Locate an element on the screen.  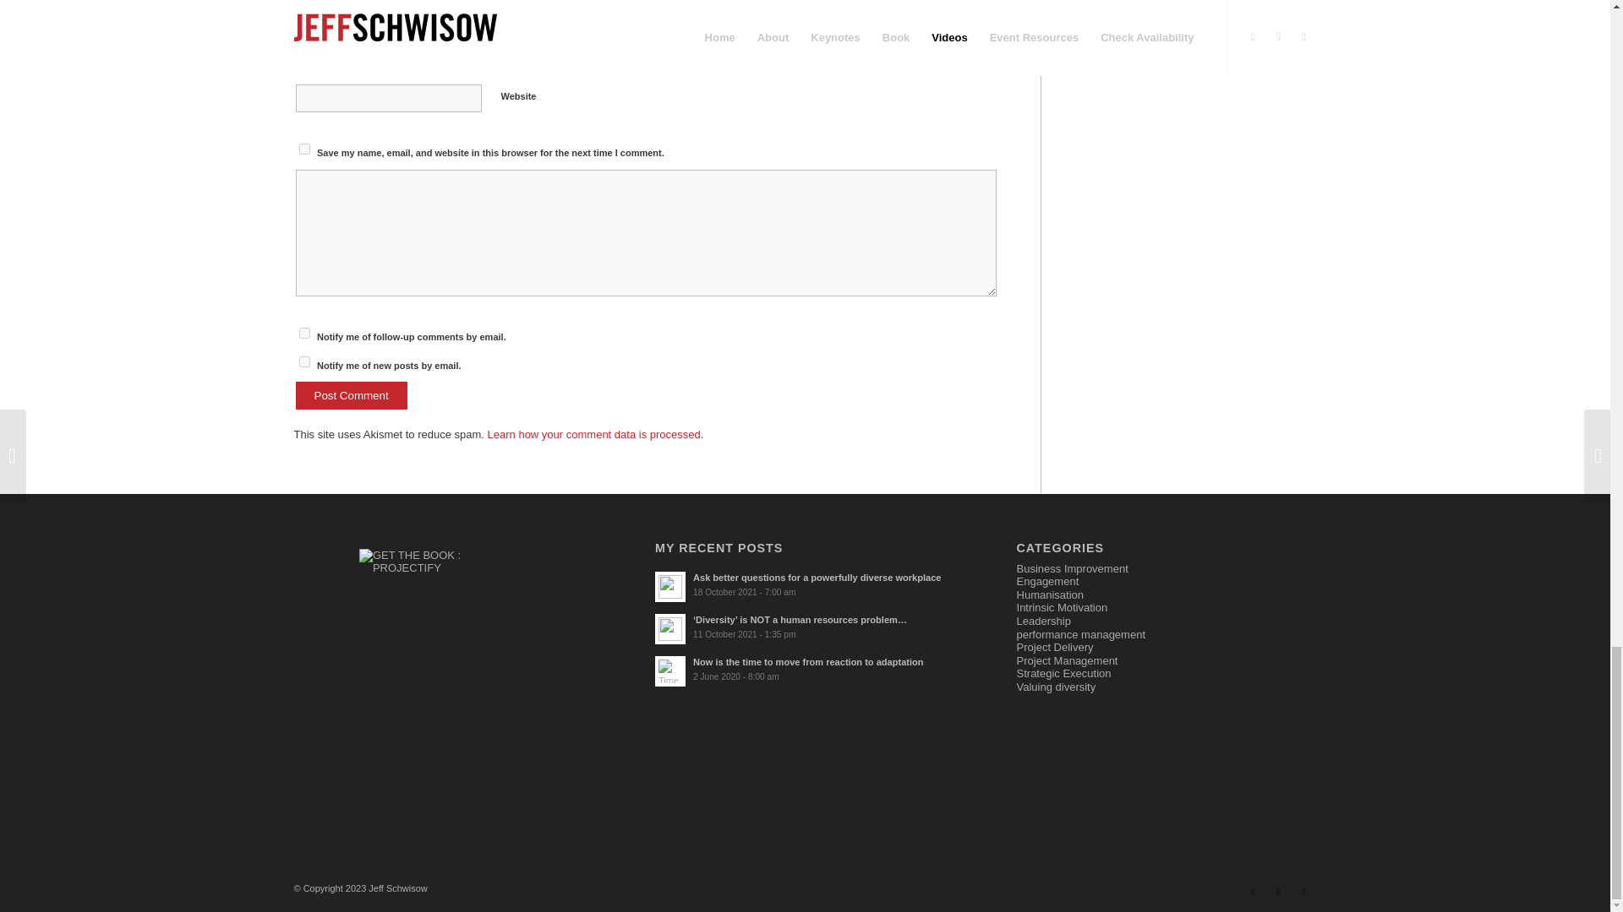
subscribe is located at coordinates (304, 333).